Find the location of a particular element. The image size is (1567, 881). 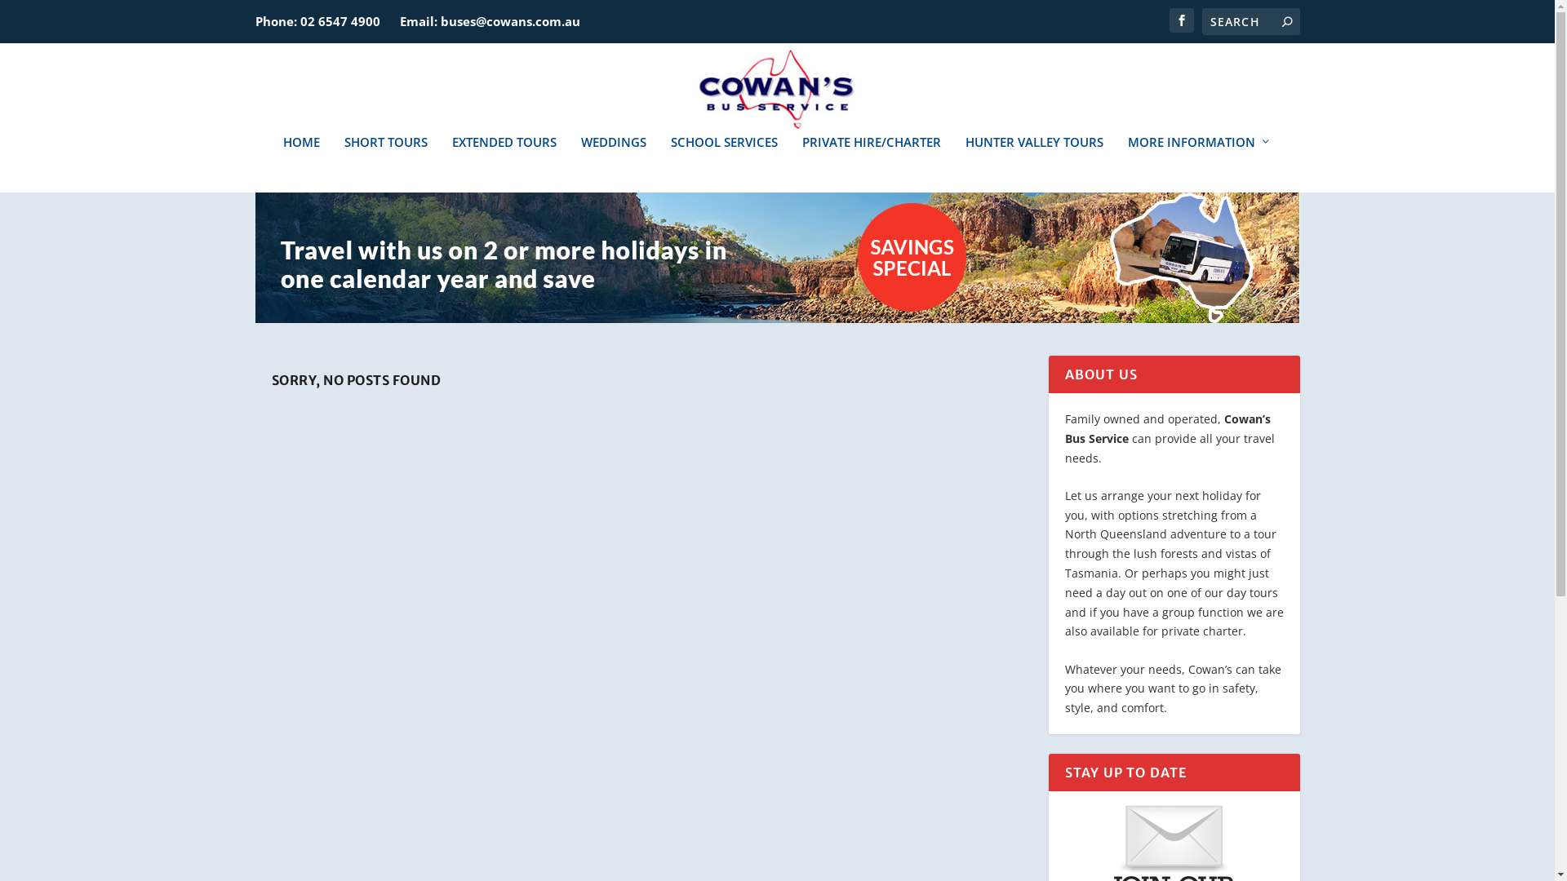

WEDDINGS is located at coordinates (614, 164).